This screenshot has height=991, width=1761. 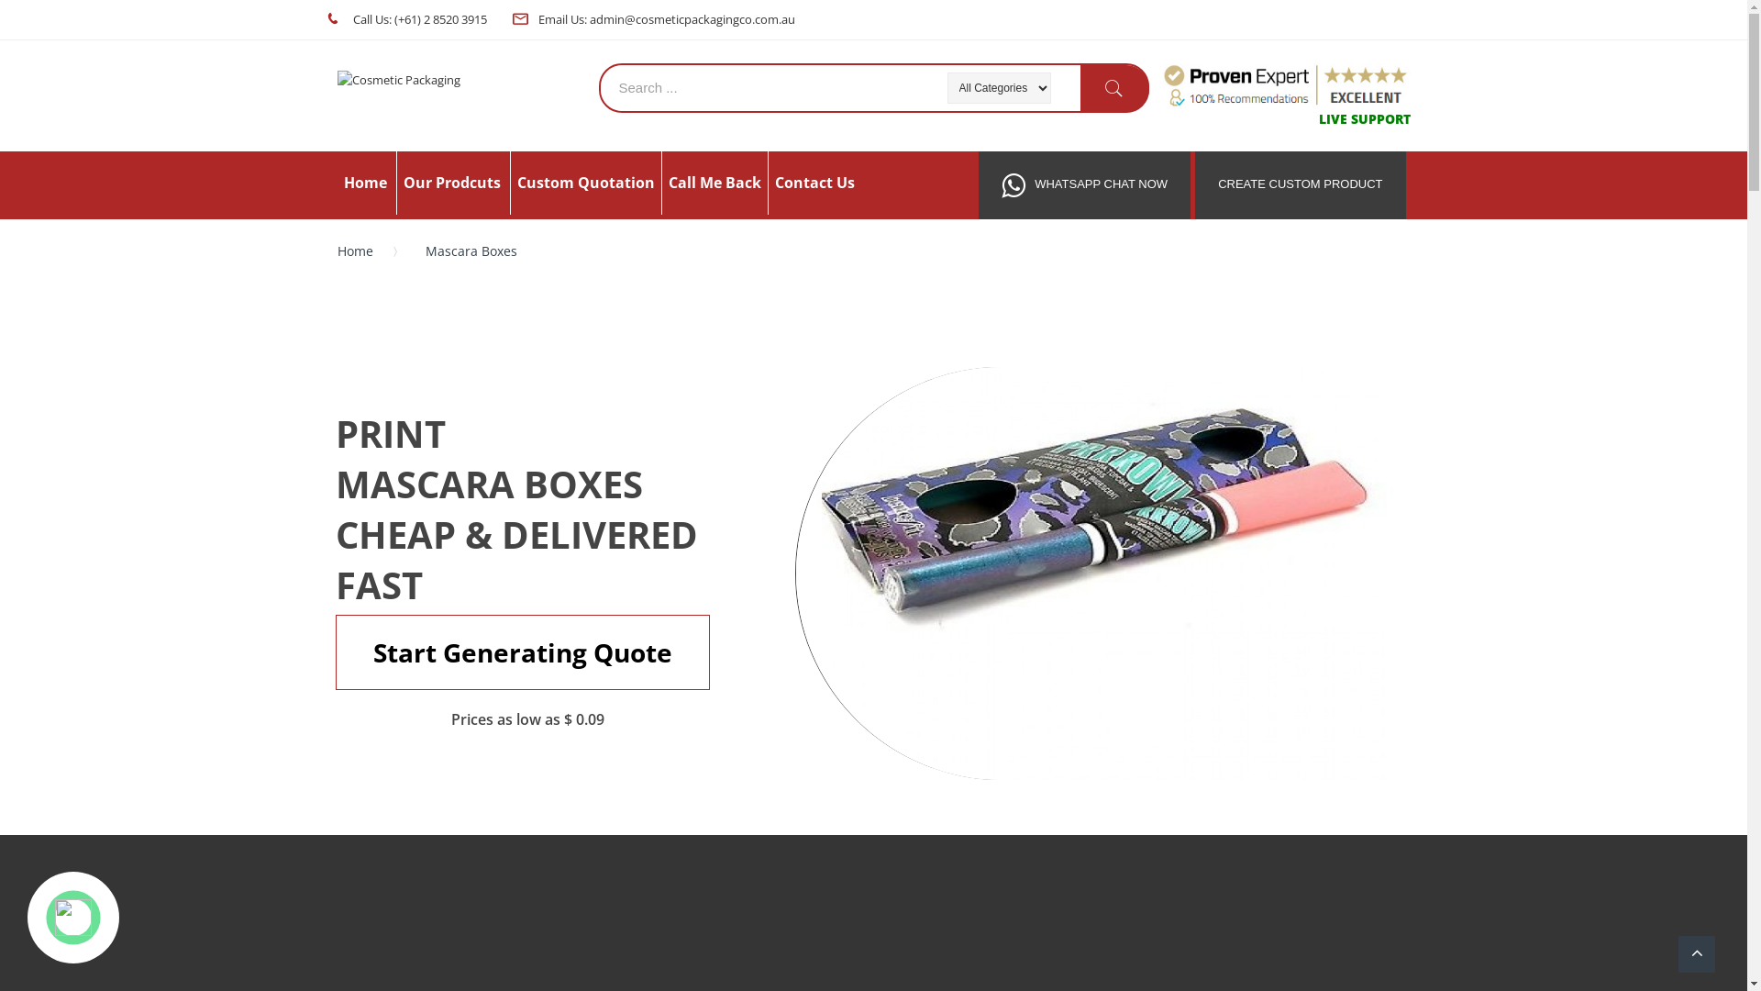 I want to click on Start Generating Quote, so click(x=523, y=652).